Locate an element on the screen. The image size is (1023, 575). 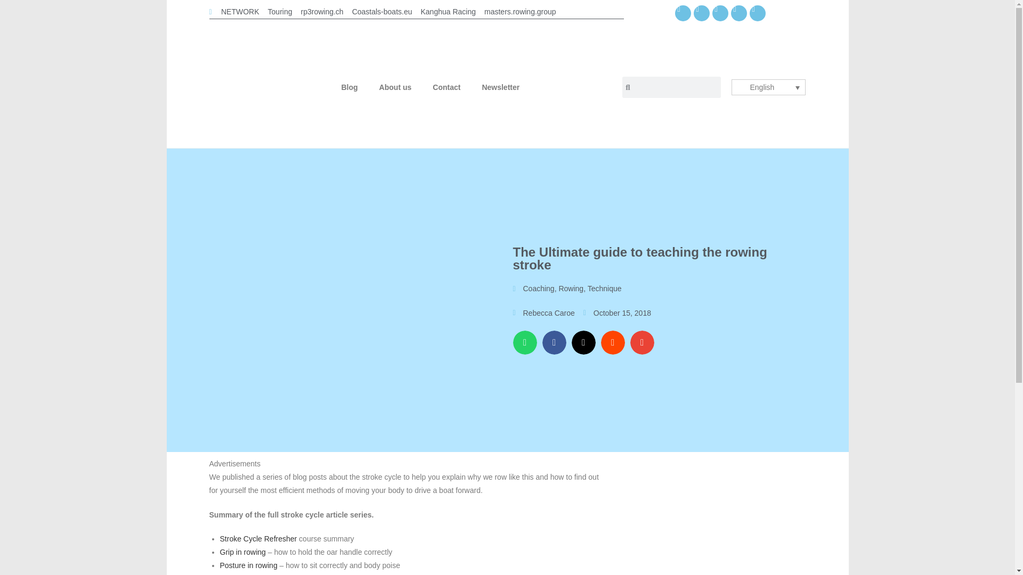
Stroke Cycle Refresher is located at coordinates (259, 539).